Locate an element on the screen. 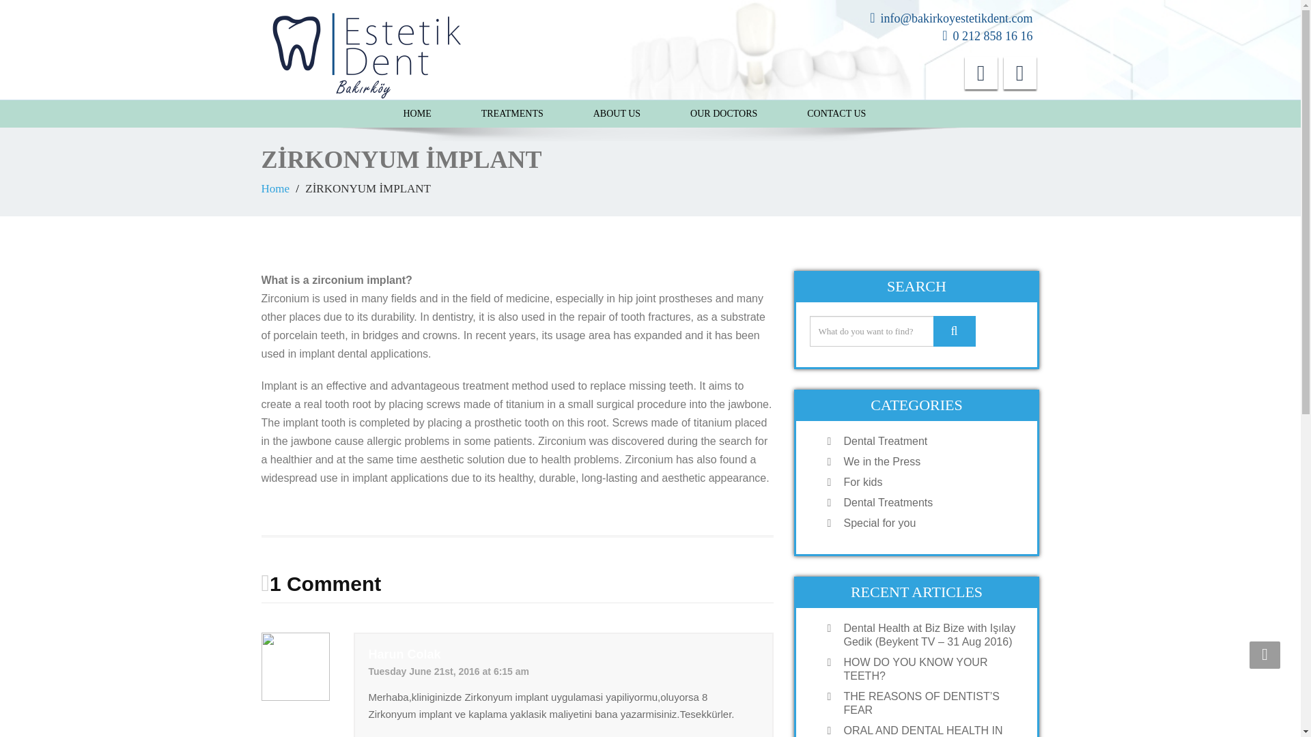 The width and height of the screenshot is (1311, 737). We in the Press is located at coordinates (930, 461).